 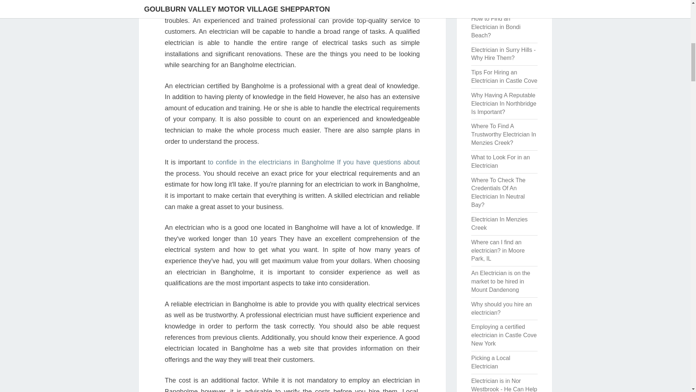 I want to click on What to Look For in an Electrician, so click(x=500, y=162).